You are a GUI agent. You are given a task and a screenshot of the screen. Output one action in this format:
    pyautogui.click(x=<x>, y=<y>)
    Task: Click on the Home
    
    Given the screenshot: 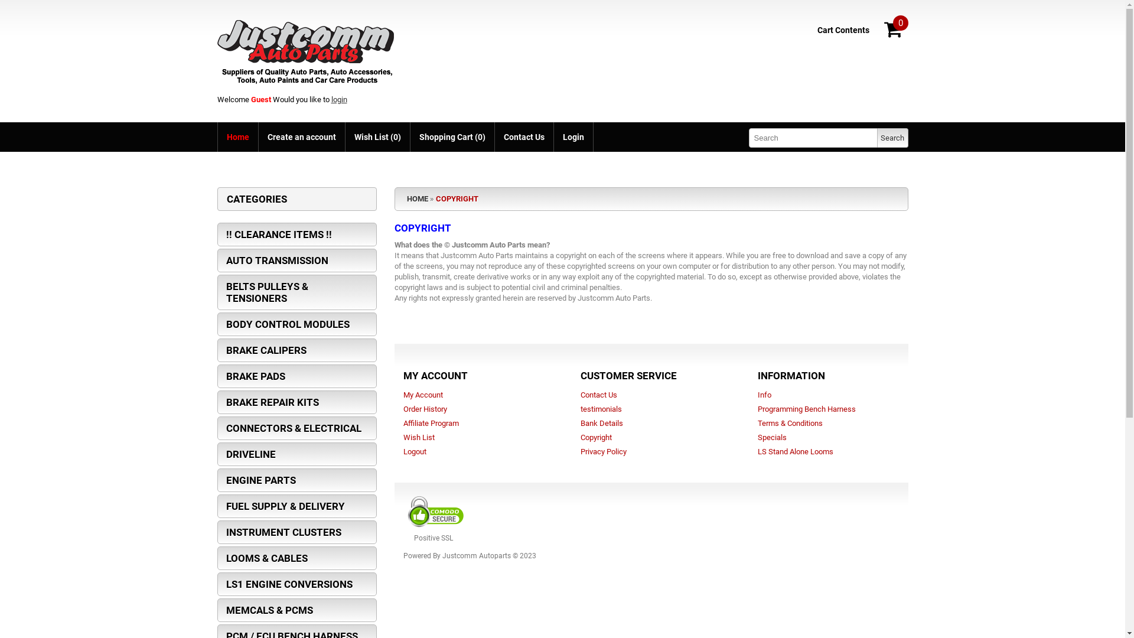 What is the action you would take?
    pyautogui.click(x=238, y=137)
    